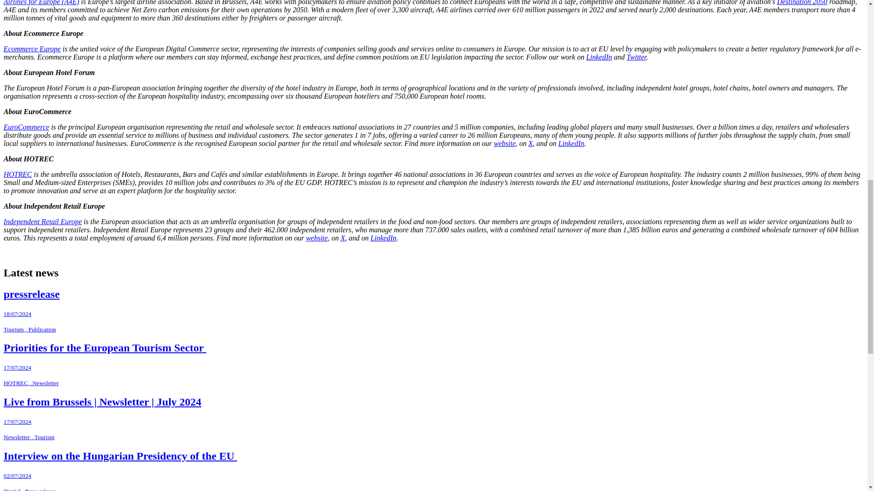  What do you see at coordinates (32, 49) in the screenshot?
I see `Ecommerce Europe` at bounding box center [32, 49].